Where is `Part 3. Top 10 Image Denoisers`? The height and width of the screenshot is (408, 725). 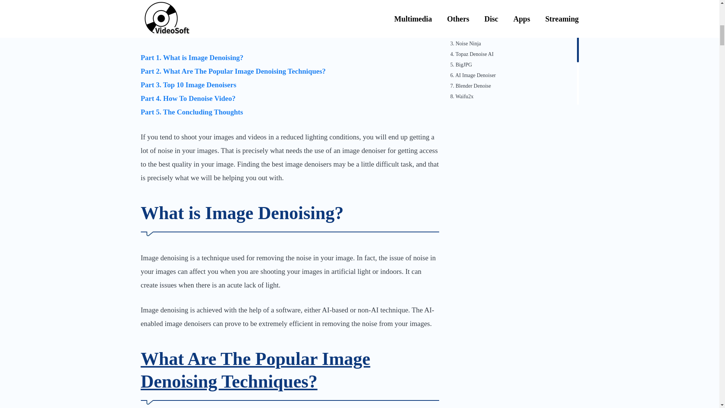
Part 3. Top 10 Image Denoisers is located at coordinates (188, 85).